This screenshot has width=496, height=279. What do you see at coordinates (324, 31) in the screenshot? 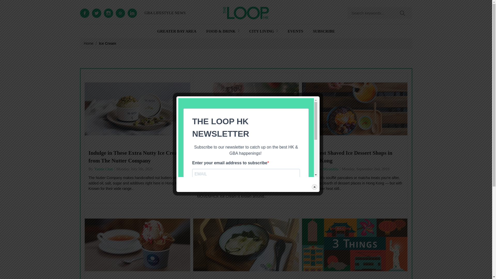
I see `SUBSCRIBE` at bounding box center [324, 31].